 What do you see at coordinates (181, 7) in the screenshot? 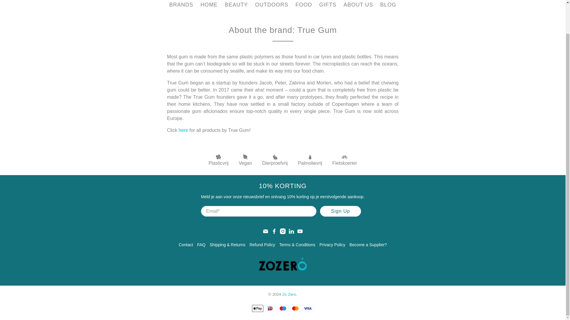
I see `BRANDS` at bounding box center [181, 7].